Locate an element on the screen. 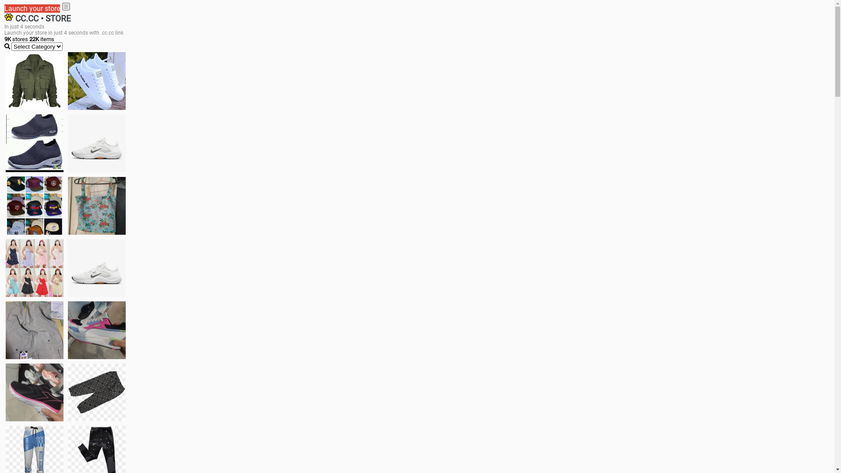 Image resolution: width=841 pixels, height=473 pixels. Launch your store is located at coordinates (32, 9).